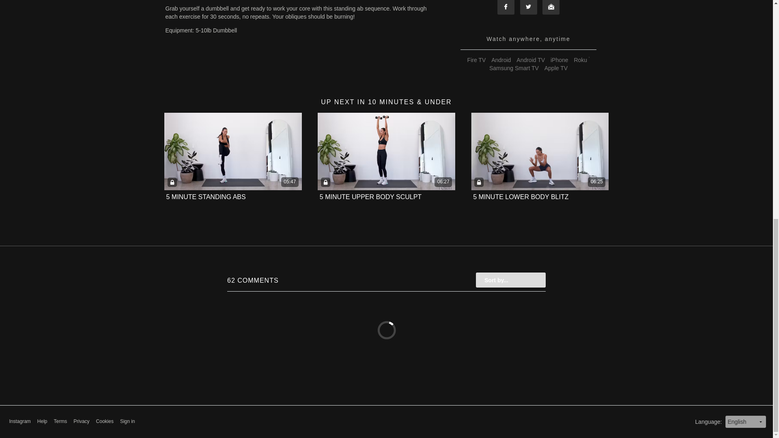 The height and width of the screenshot is (438, 779). What do you see at coordinates (501, 60) in the screenshot?
I see `Android` at bounding box center [501, 60].